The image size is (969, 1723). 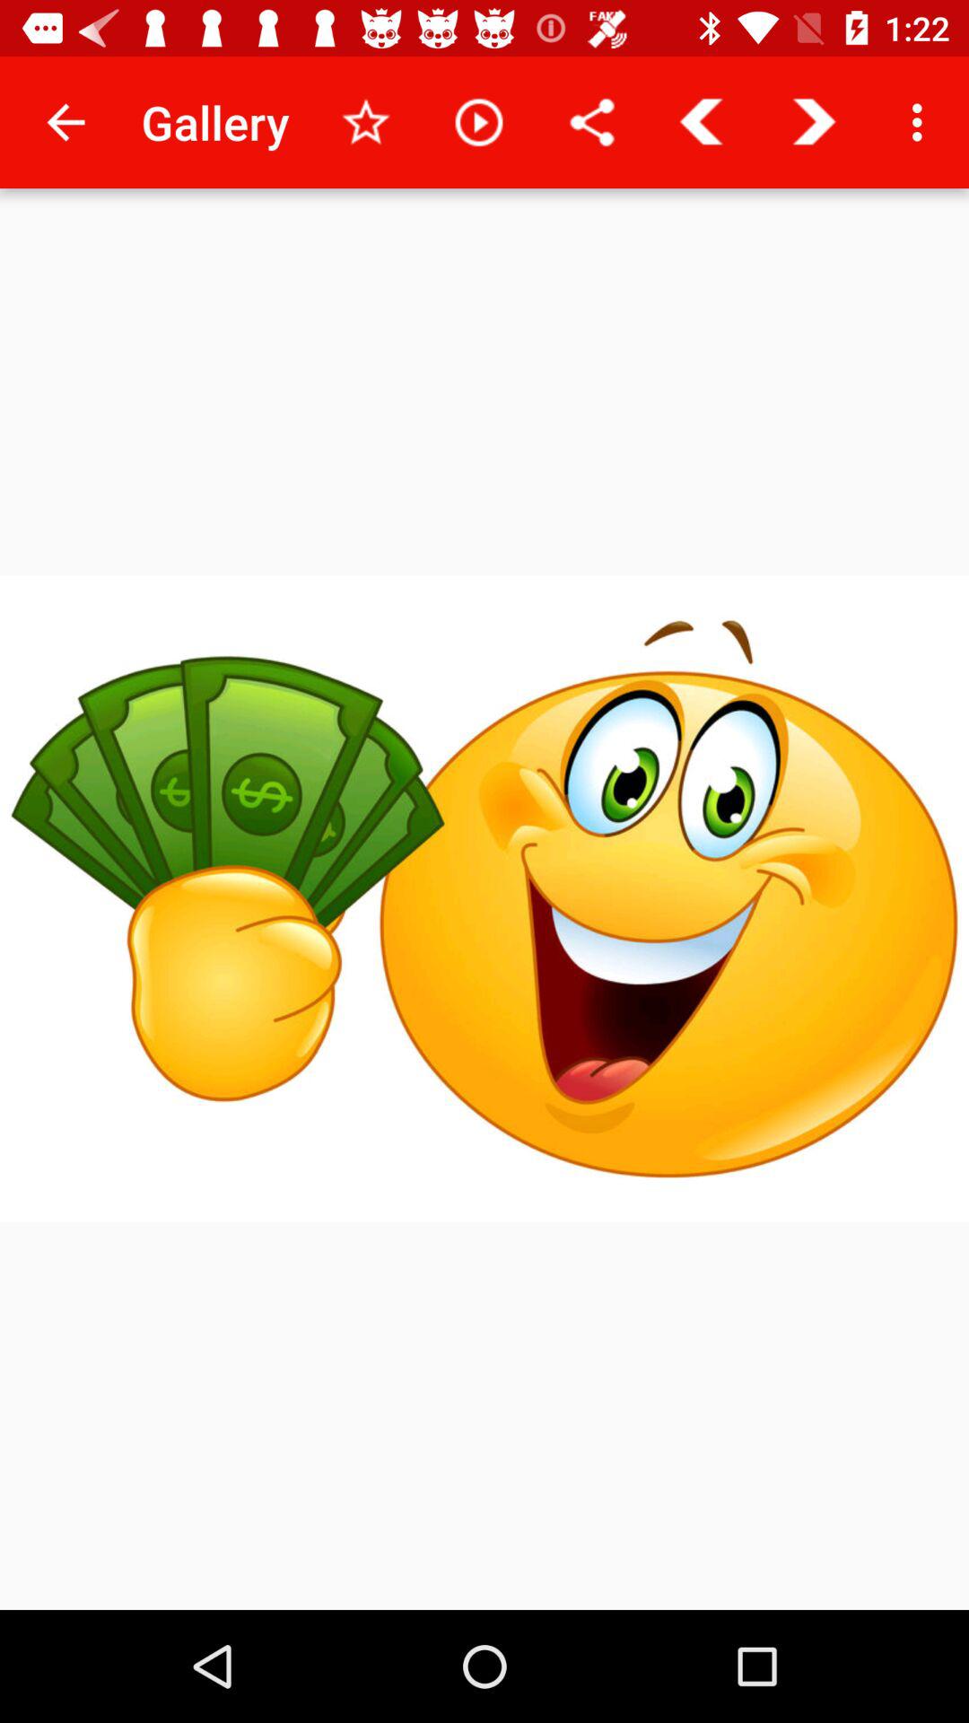 What do you see at coordinates (366, 122) in the screenshot?
I see `turn on item next to the gallery icon` at bounding box center [366, 122].